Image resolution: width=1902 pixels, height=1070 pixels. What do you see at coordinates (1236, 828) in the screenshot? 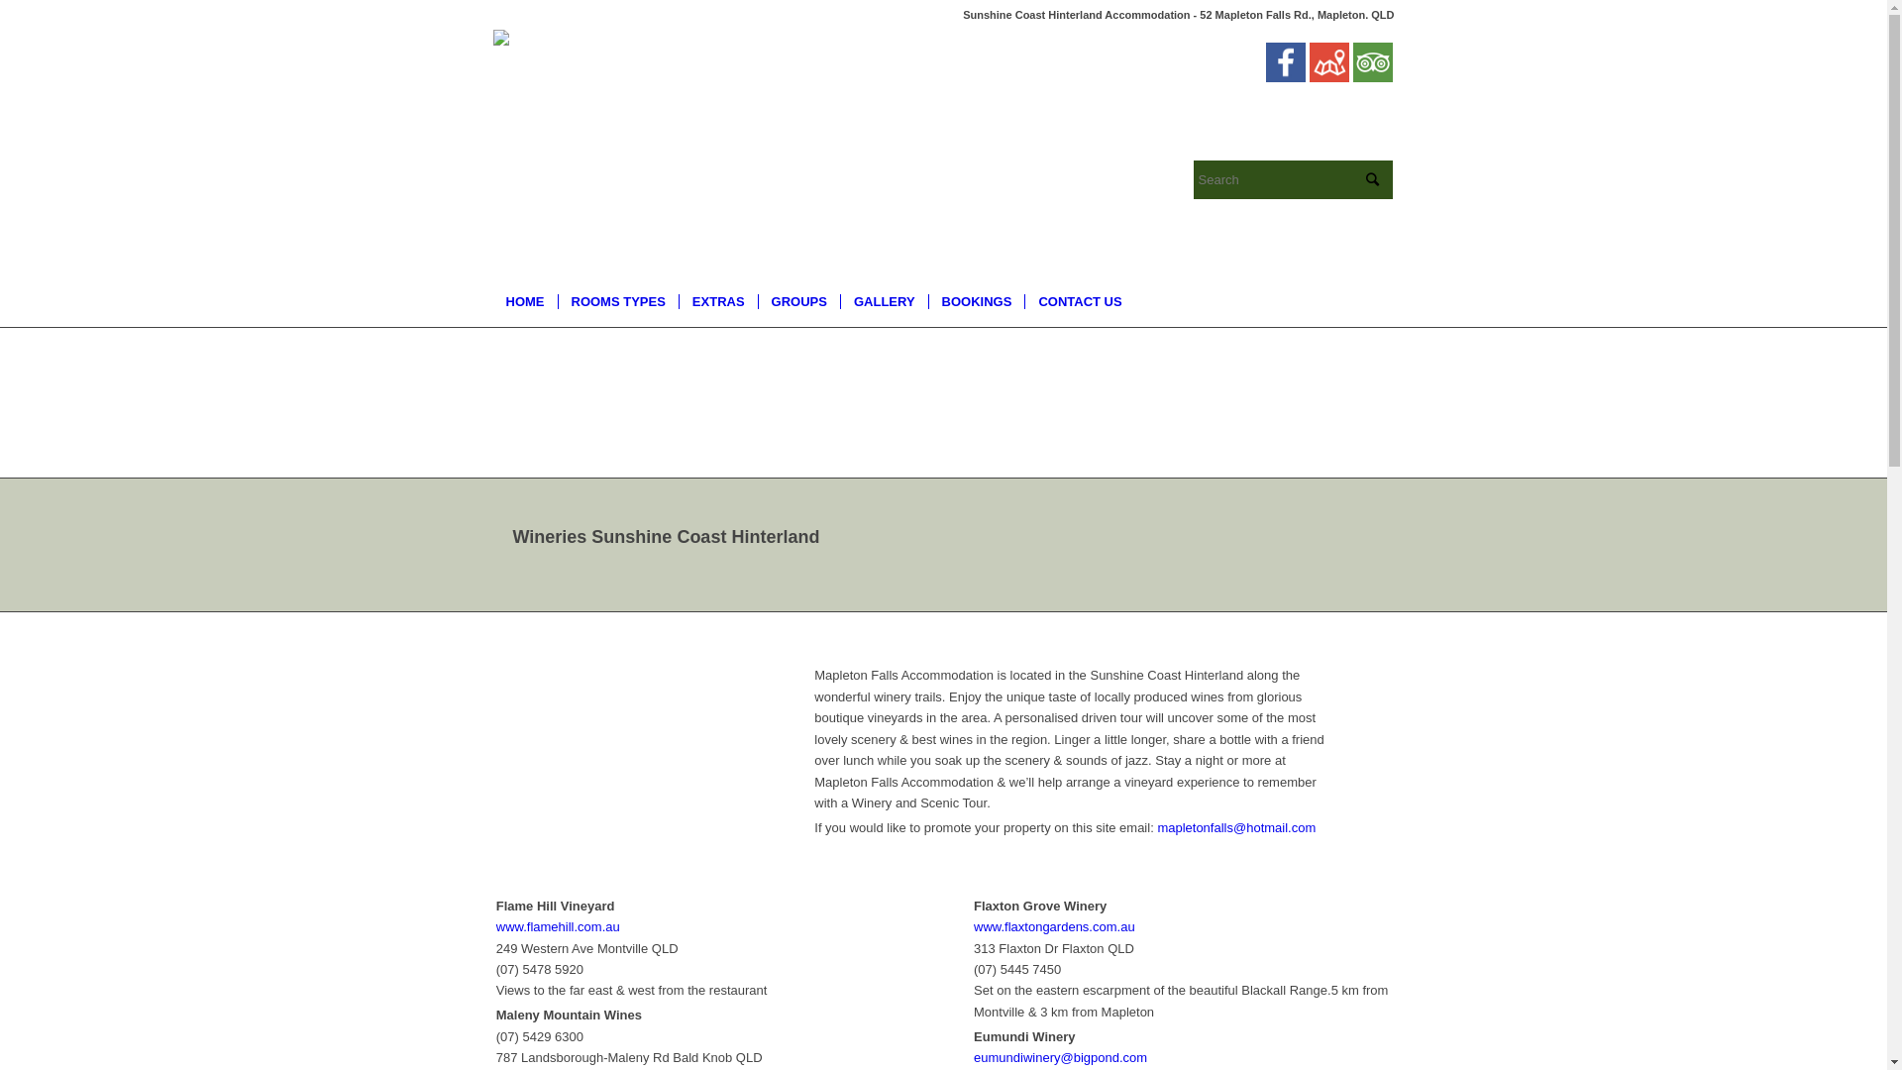
I see `mapletonfalls@hotmail.com` at bounding box center [1236, 828].